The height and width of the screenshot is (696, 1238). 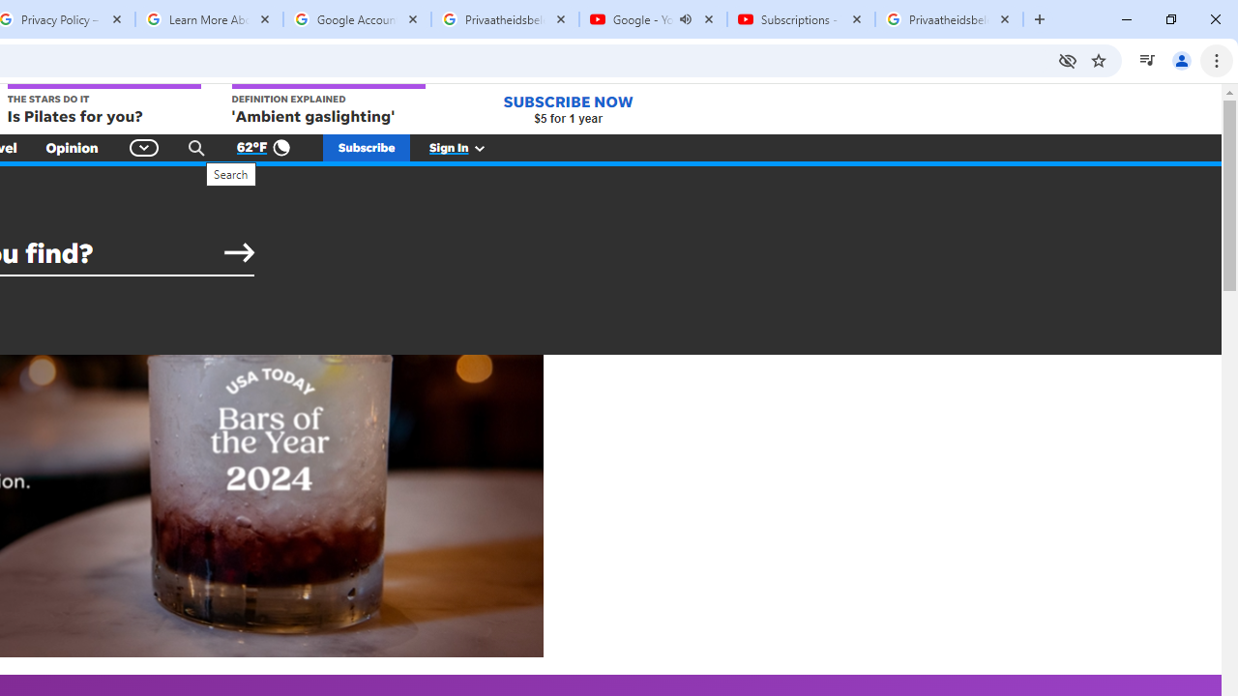 I want to click on Global Navigation, so click(x=145, y=147).